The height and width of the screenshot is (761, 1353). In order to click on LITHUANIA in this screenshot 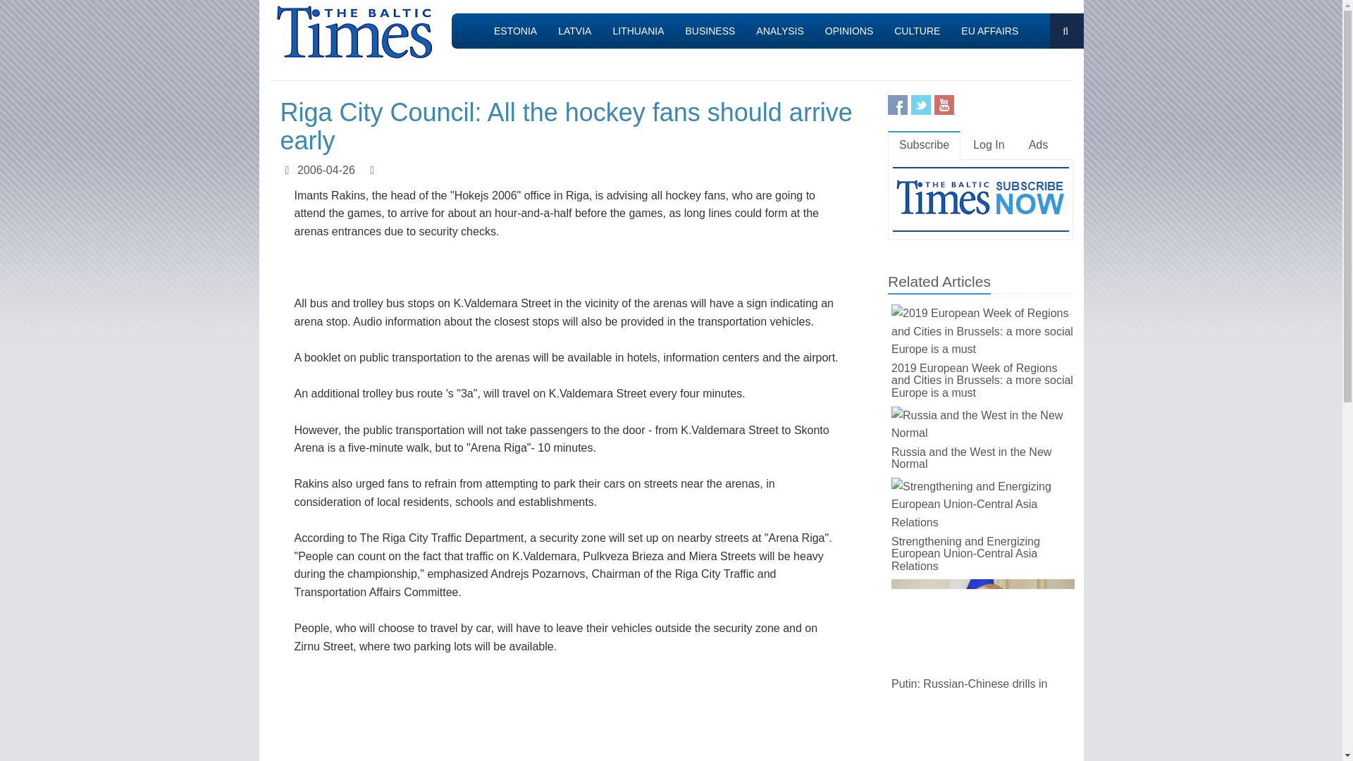, I will do `click(638, 31)`.